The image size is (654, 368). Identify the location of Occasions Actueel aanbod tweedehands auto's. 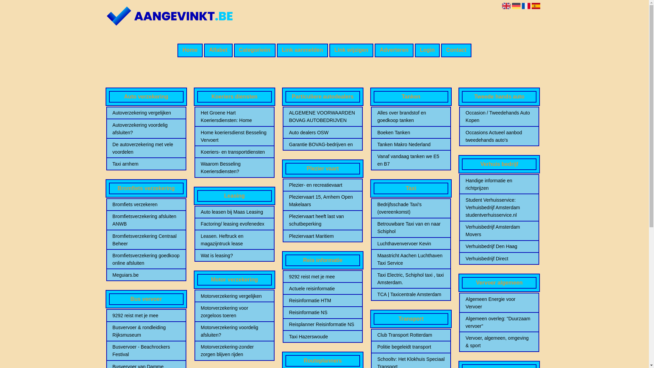
(499, 136).